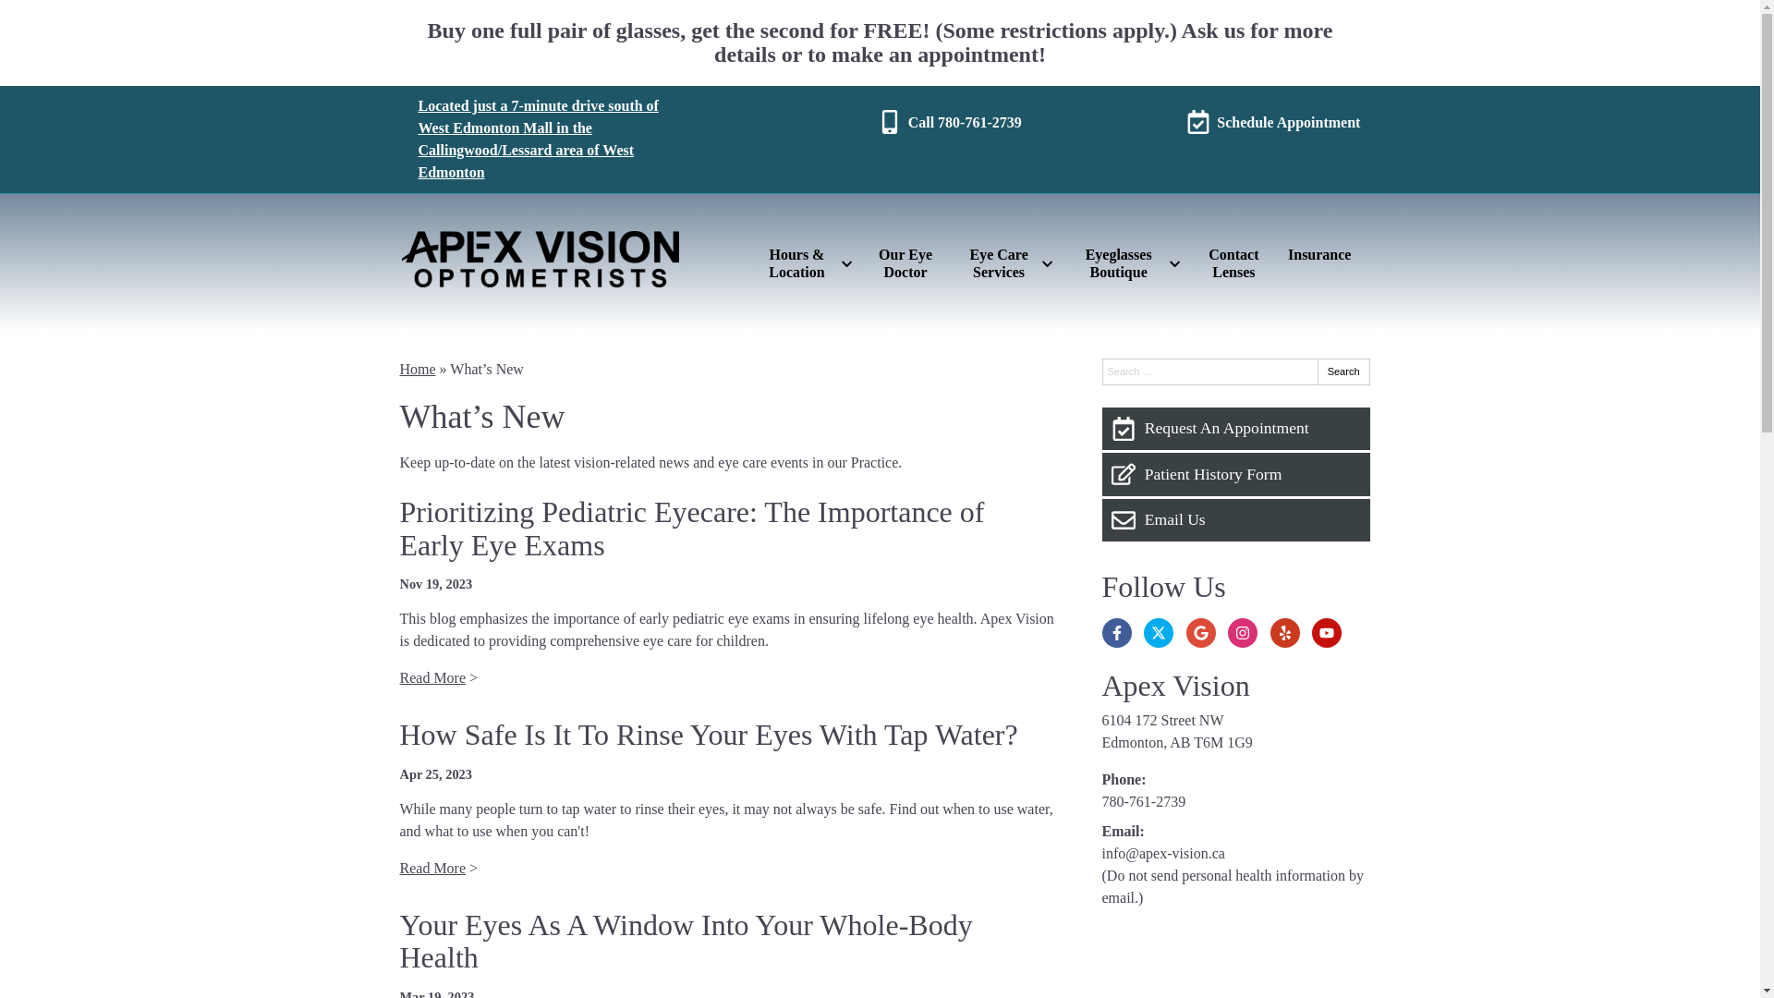 This screenshot has width=1774, height=998. What do you see at coordinates (432, 678) in the screenshot?
I see `Read More` at bounding box center [432, 678].